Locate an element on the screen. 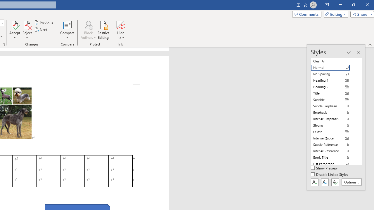  Open is located at coordinates (2, 23).